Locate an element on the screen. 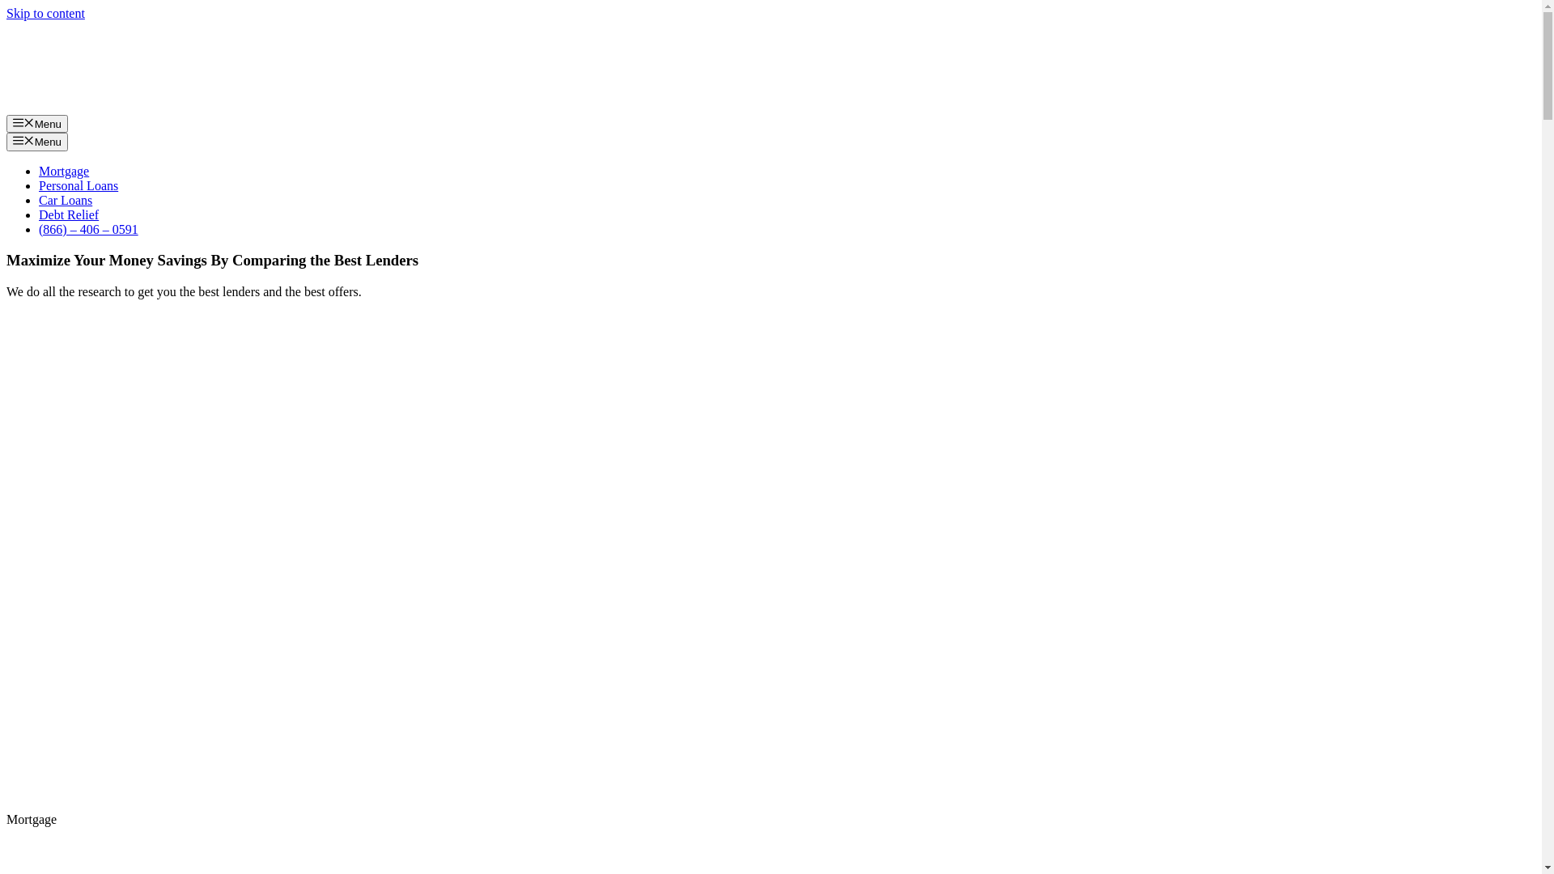 Image resolution: width=1554 pixels, height=874 pixels. Menu is located at coordinates (37, 124).